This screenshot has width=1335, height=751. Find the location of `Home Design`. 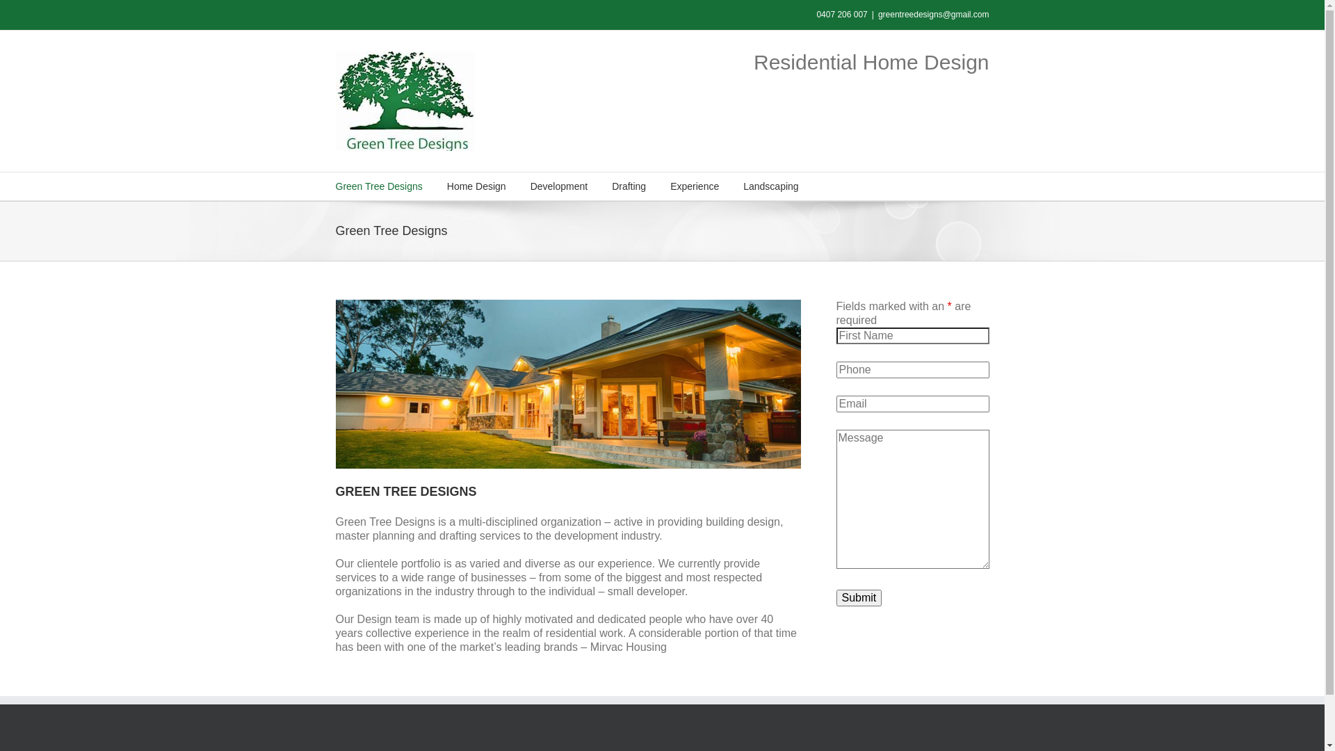

Home Design is located at coordinates (477, 186).